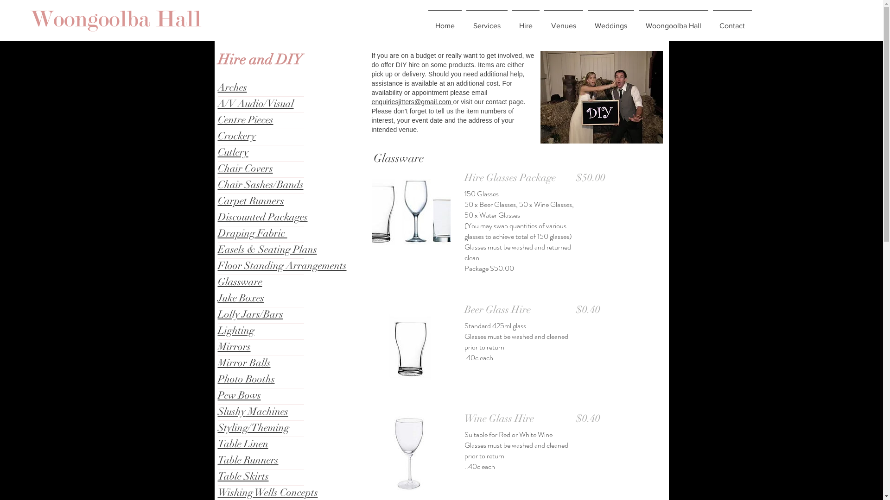 This screenshot has width=890, height=500. What do you see at coordinates (254, 428) in the screenshot?
I see `Styling/Theming` at bounding box center [254, 428].